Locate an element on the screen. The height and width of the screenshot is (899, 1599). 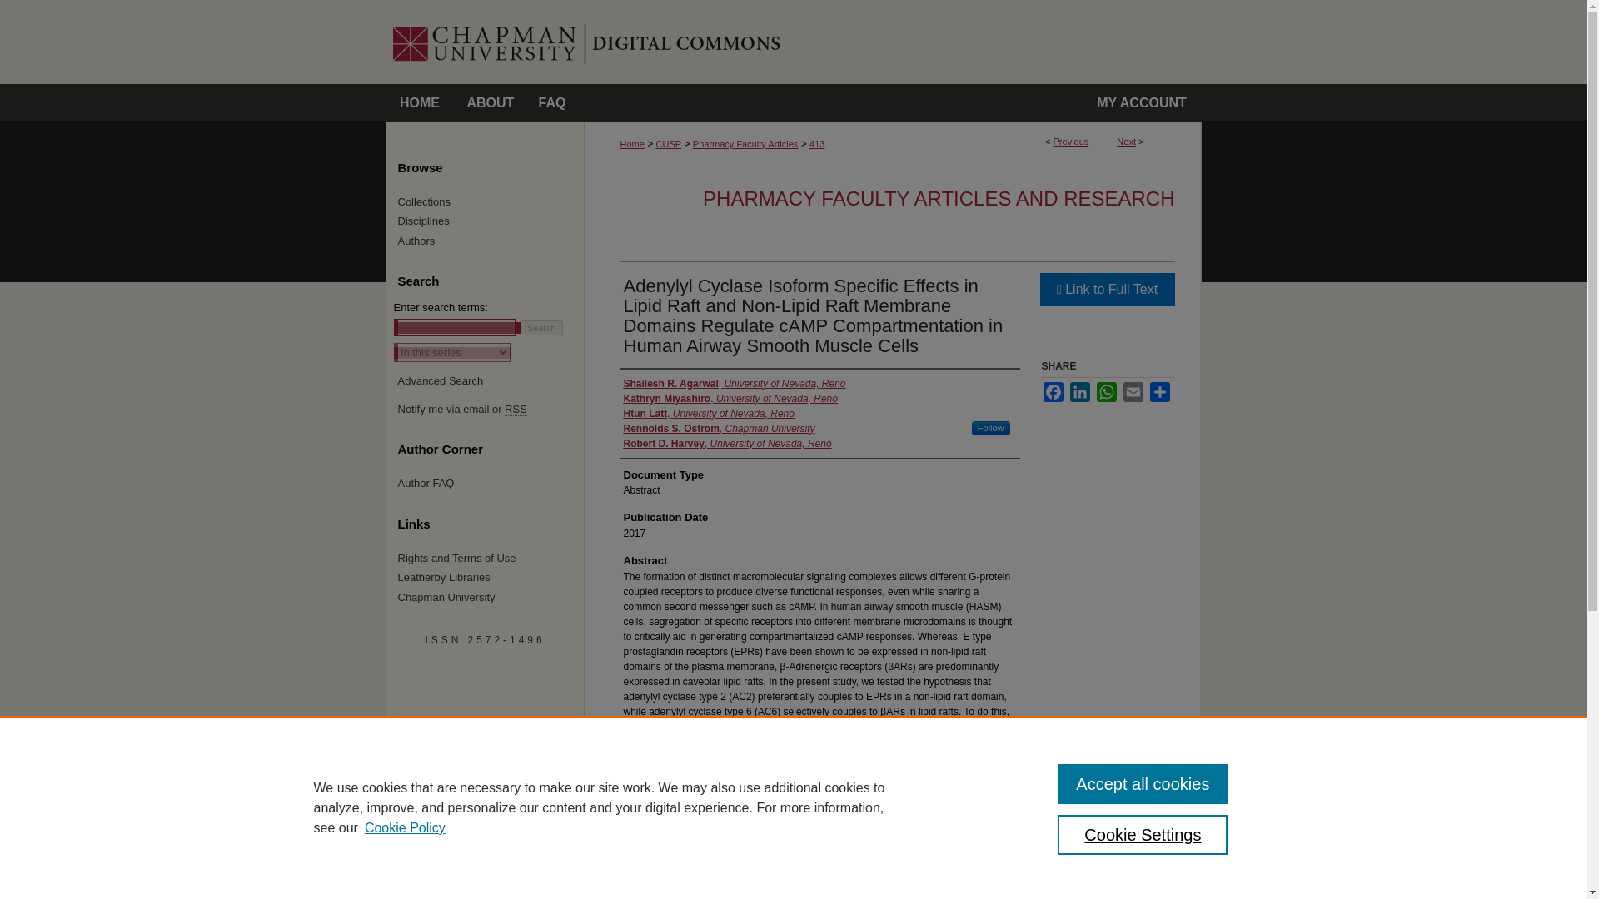
Browse by Disciplines is located at coordinates (491, 221).